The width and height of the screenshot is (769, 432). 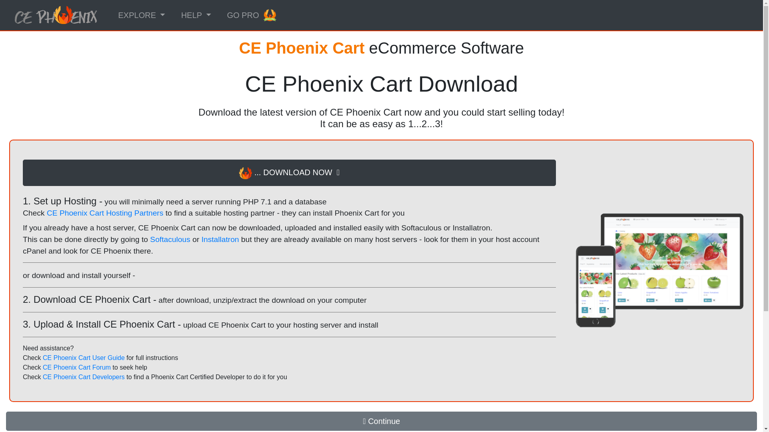 I want to click on HELP, so click(x=196, y=15).